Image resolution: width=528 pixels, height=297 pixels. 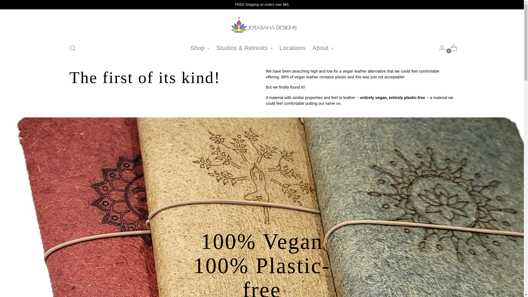 I want to click on Shop, so click(x=200, y=48).